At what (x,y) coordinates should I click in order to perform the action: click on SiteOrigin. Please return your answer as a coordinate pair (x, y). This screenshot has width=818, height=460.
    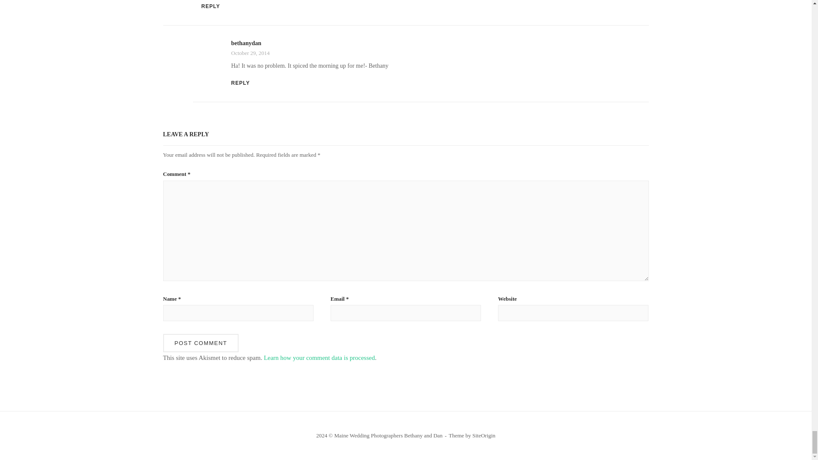
    Looking at the image, I should click on (484, 435).